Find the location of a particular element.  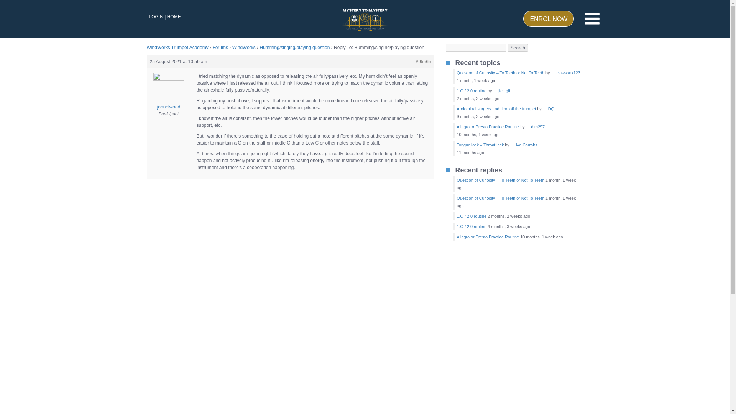

Search is located at coordinates (518, 48).